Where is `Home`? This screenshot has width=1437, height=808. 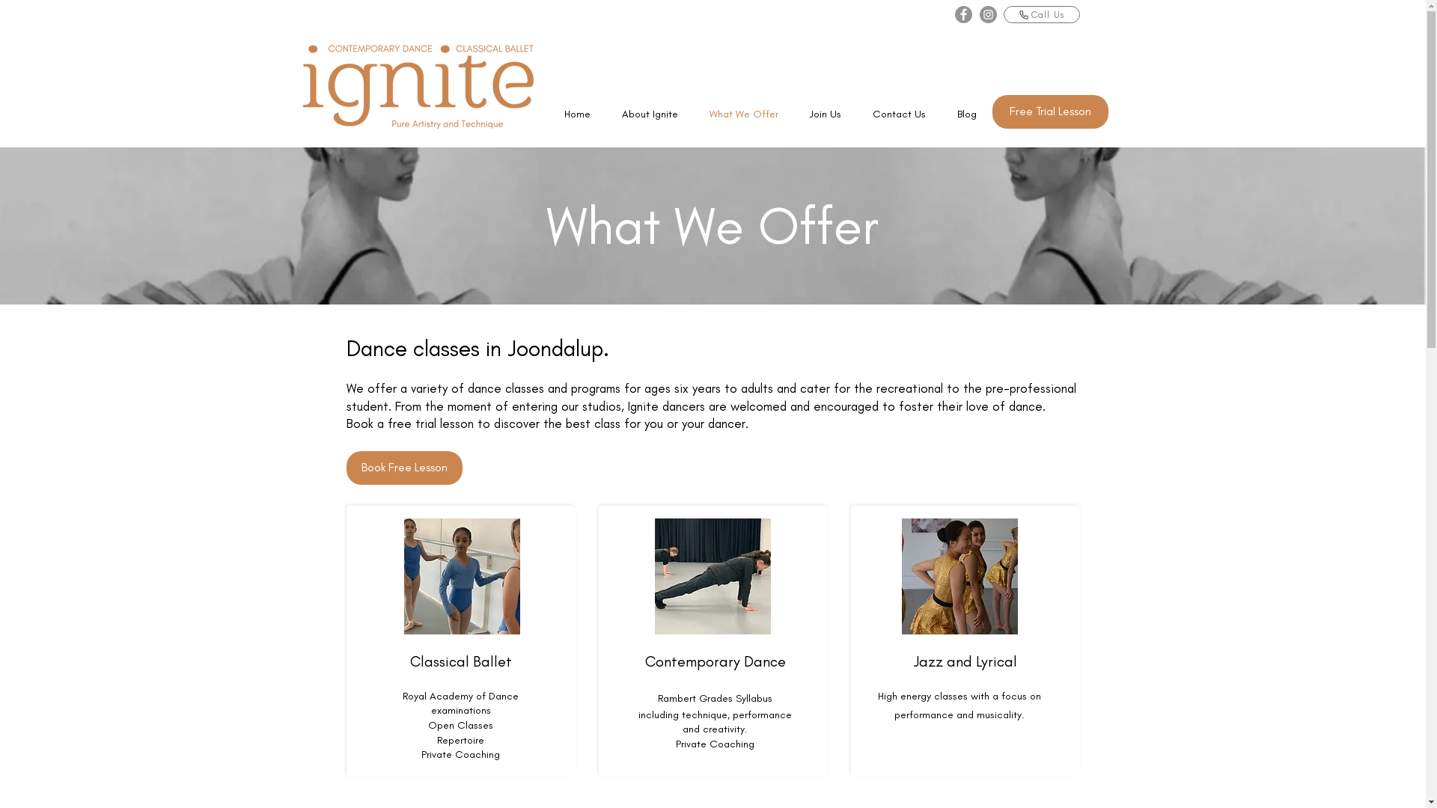
Home is located at coordinates (578, 114).